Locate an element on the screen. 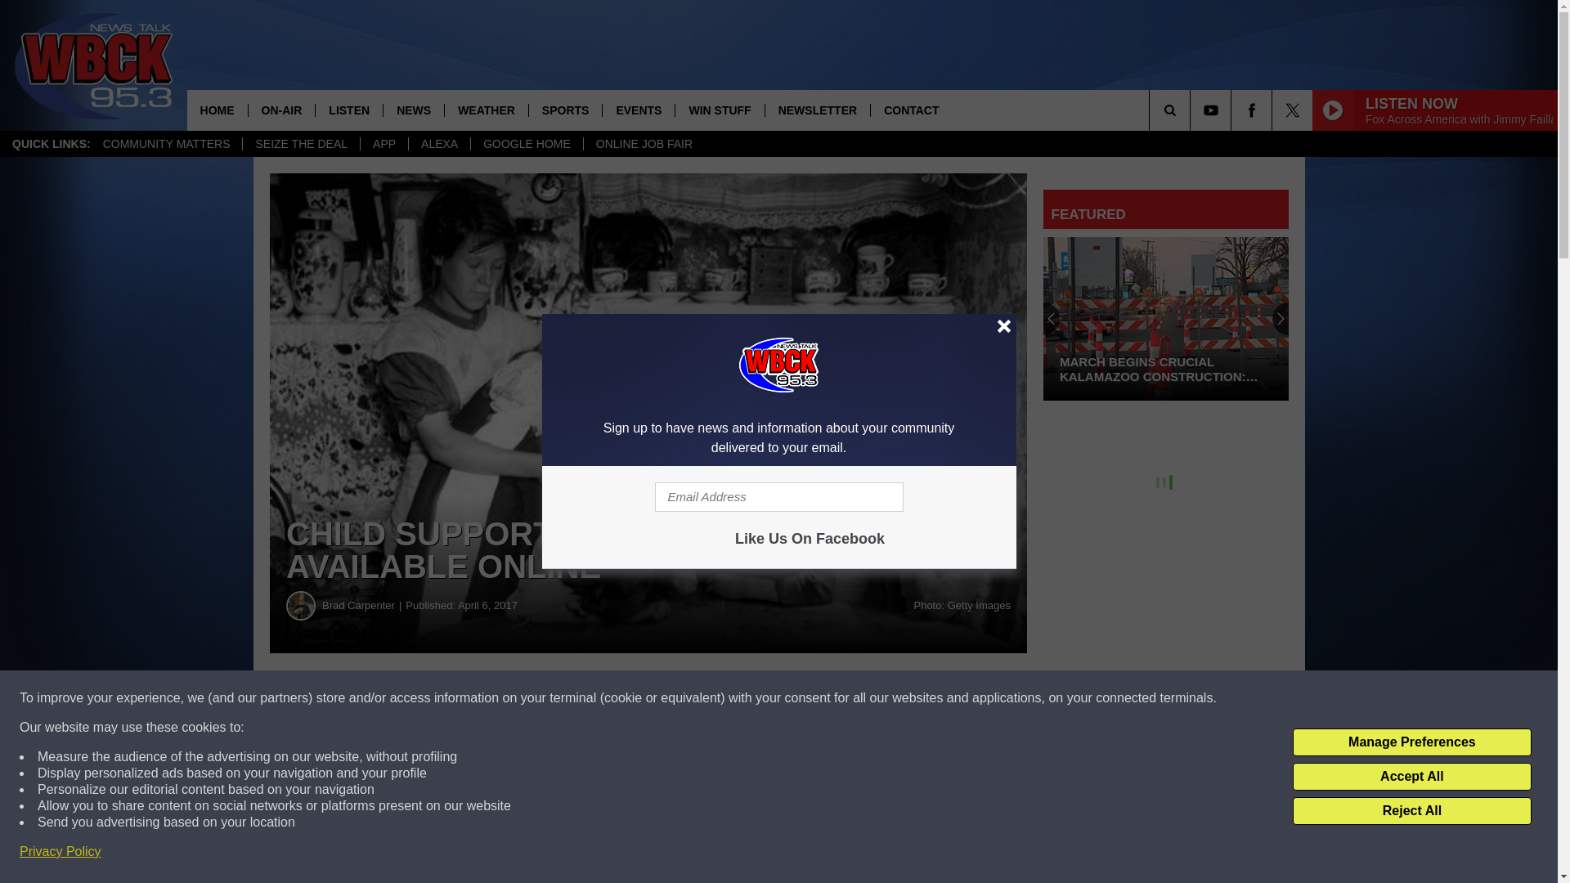 The image size is (1570, 883). Share on Twitter is located at coordinates (800, 698).